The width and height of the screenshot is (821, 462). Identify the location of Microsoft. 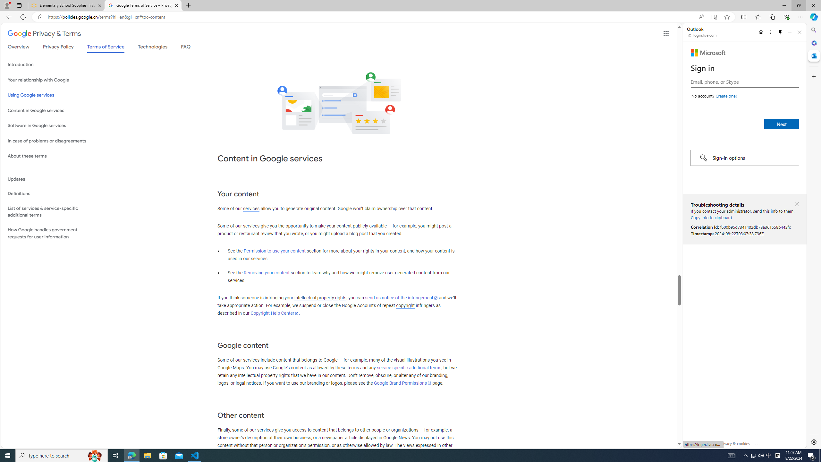
(708, 53).